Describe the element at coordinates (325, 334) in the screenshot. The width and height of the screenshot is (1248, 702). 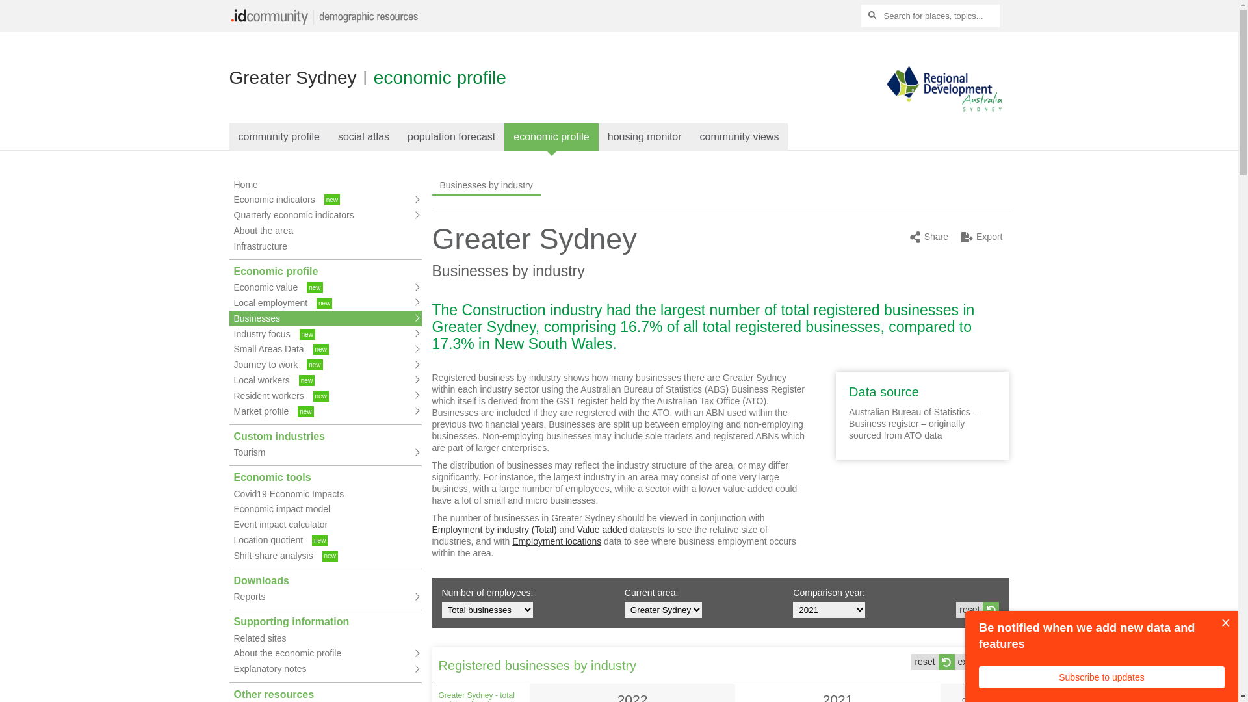
I see `Industry focus new` at that location.